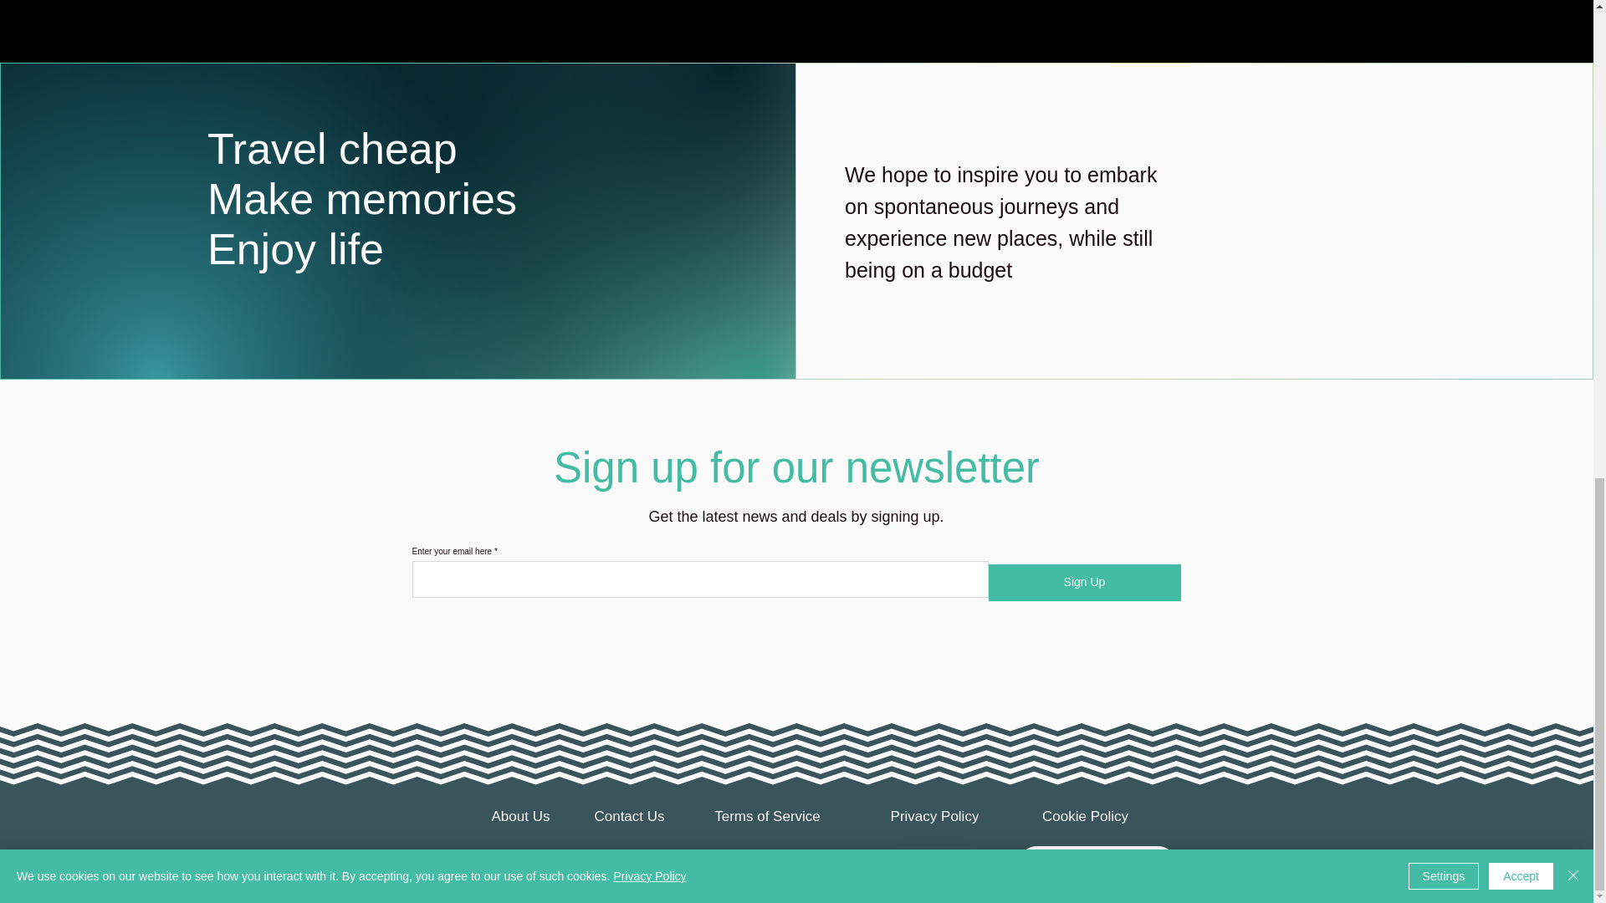  Describe the element at coordinates (629, 816) in the screenshot. I see `Contact Us` at that location.